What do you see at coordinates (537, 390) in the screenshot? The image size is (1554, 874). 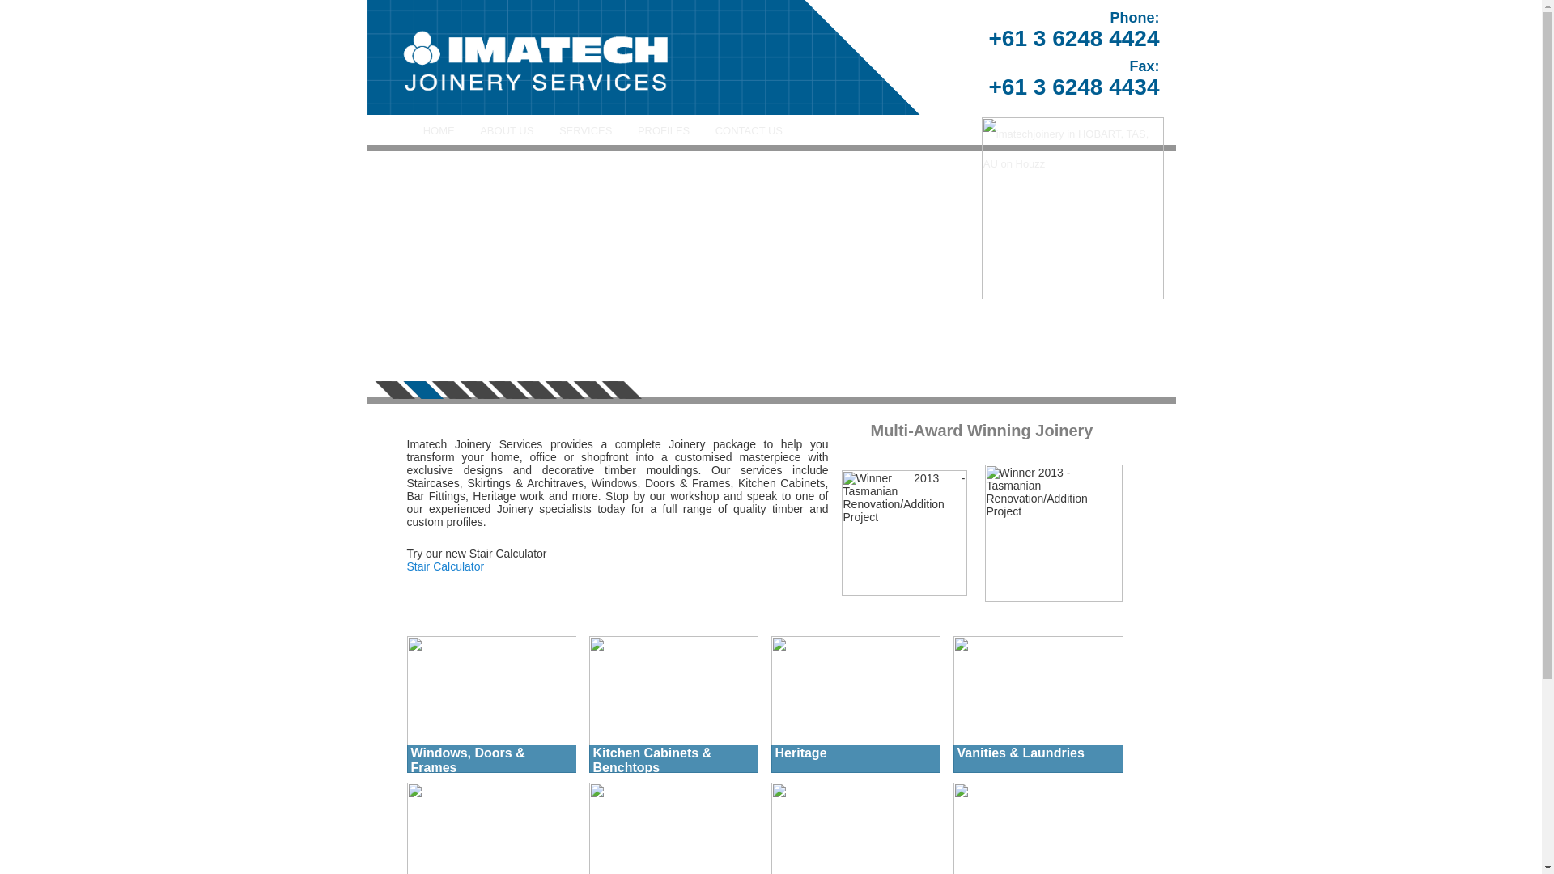 I see `6` at bounding box center [537, 390].